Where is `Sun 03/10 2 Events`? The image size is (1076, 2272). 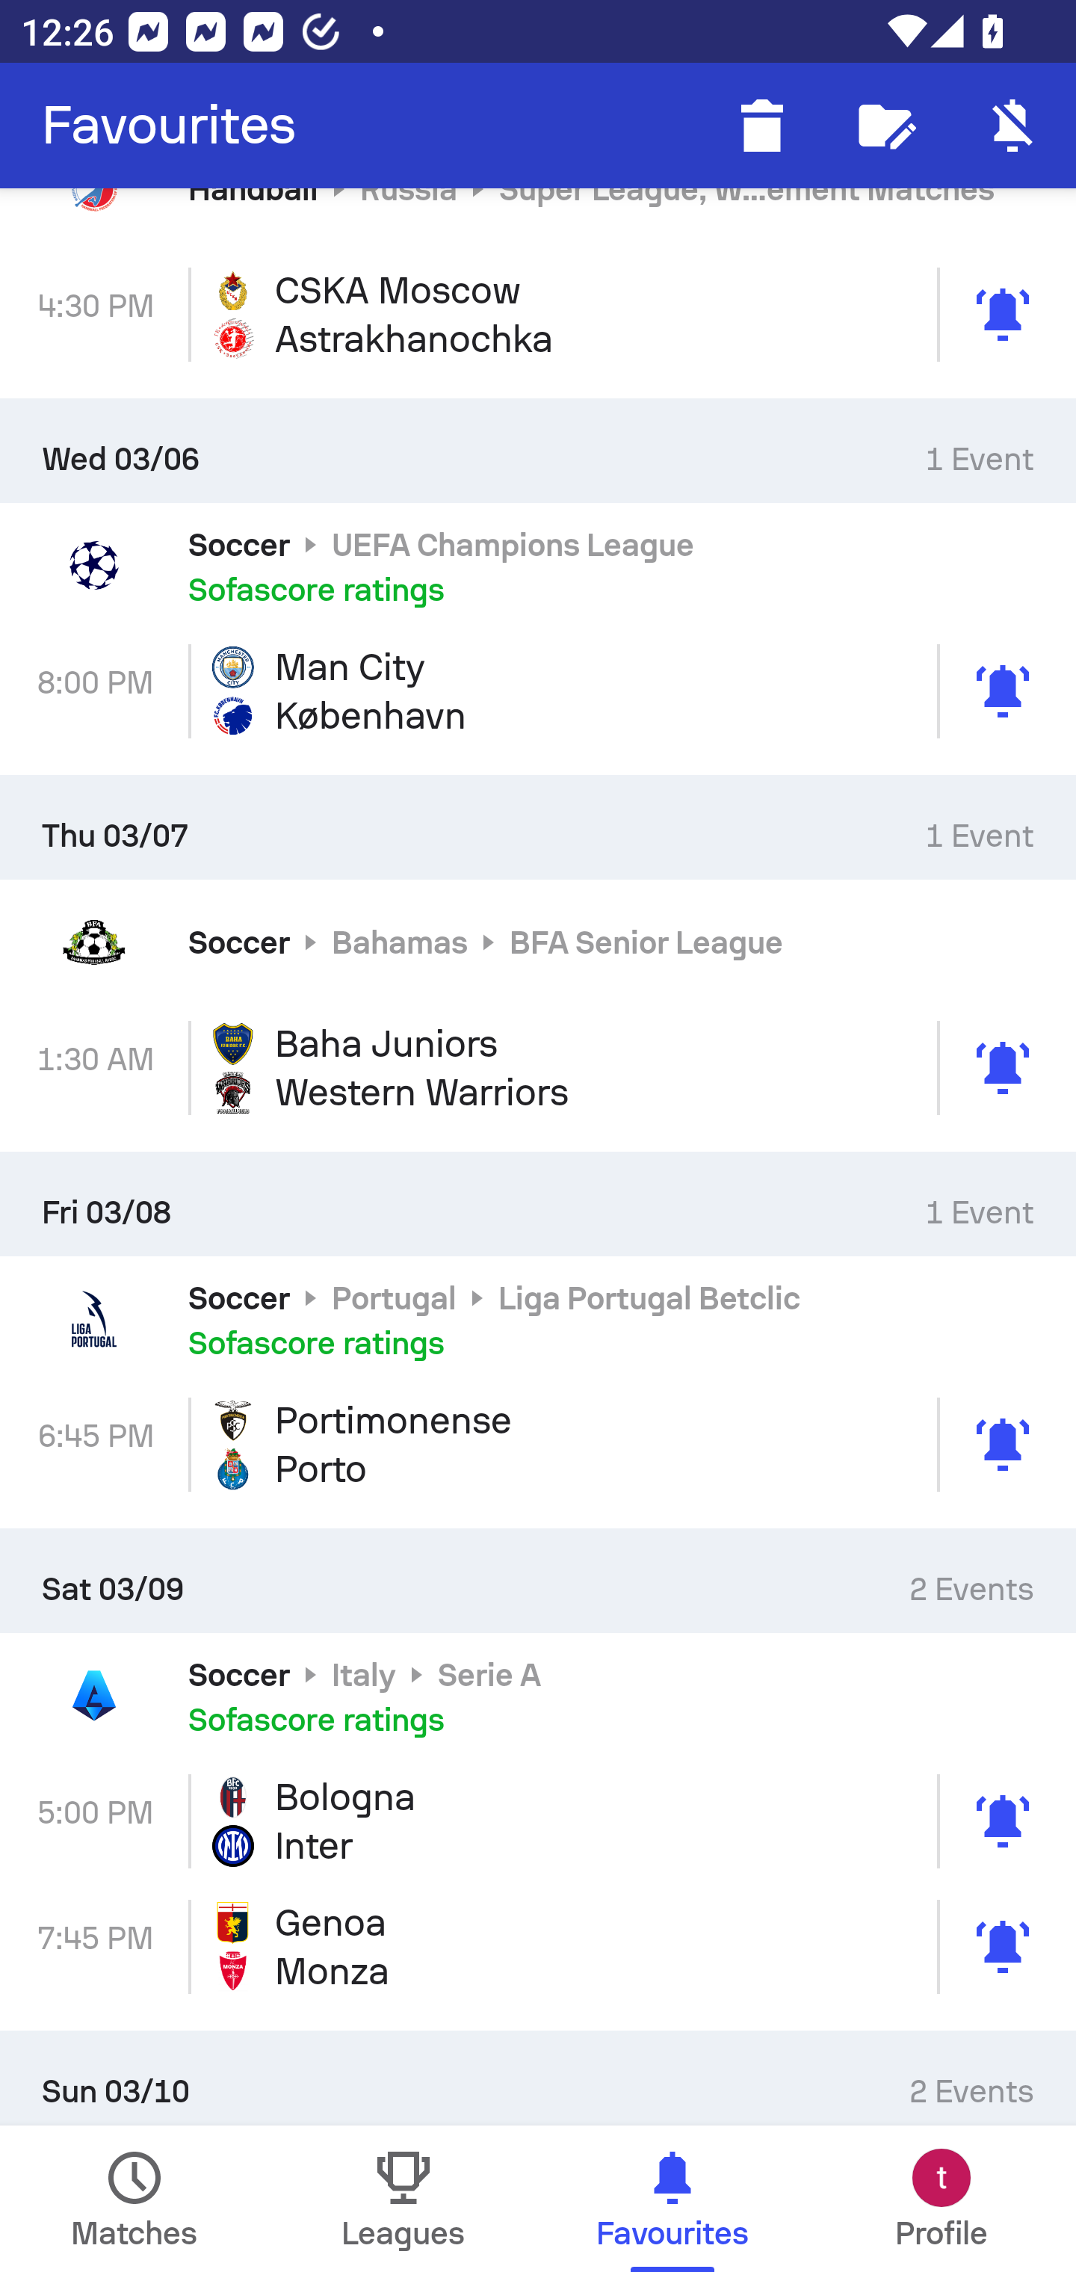 Sun 03/10 2 Events is located at coordinates (538, 2078).